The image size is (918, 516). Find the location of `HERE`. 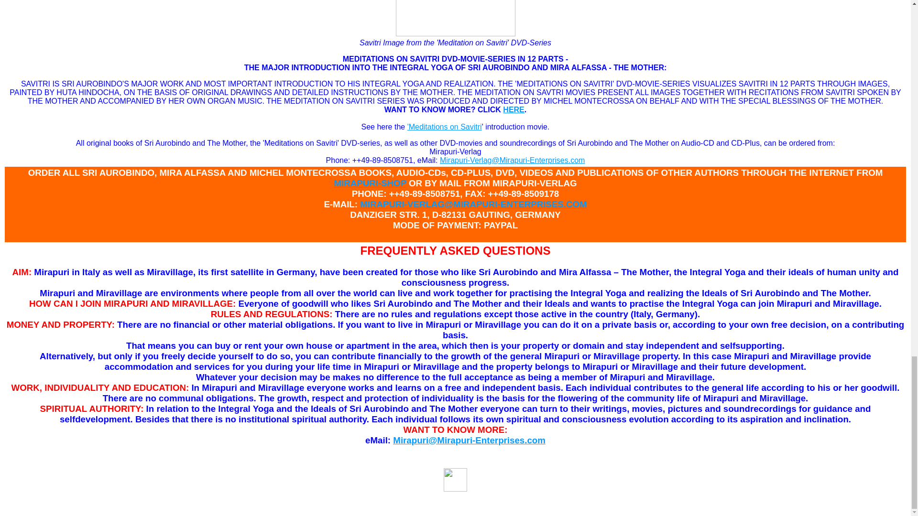

HERE is located at coordinates (514, 109).